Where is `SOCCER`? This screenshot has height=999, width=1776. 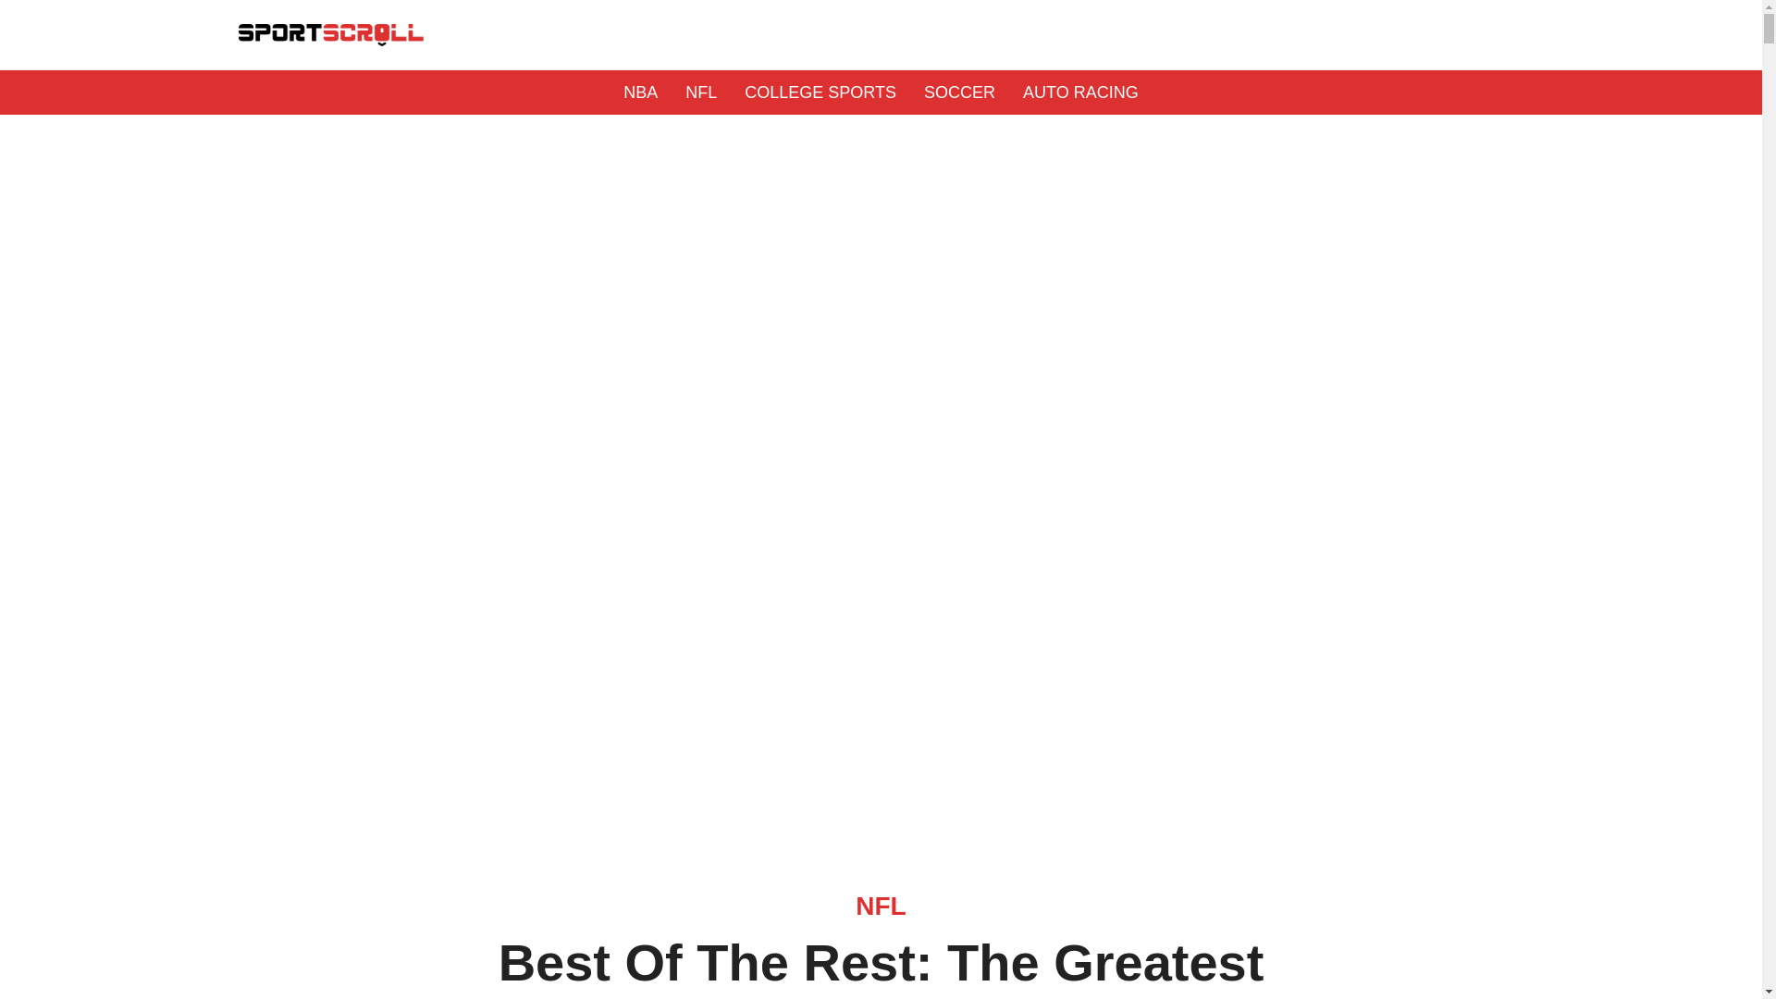
SOCCER is located at coordinates (959, 92).